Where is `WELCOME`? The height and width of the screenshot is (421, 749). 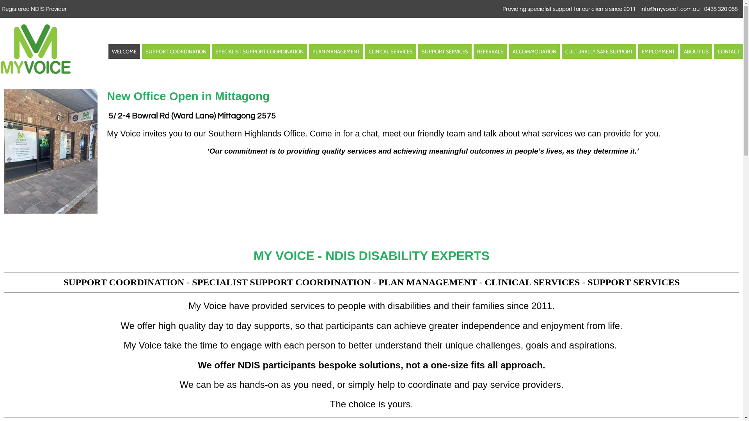
WELCOME is located at coordinates (124, 51).